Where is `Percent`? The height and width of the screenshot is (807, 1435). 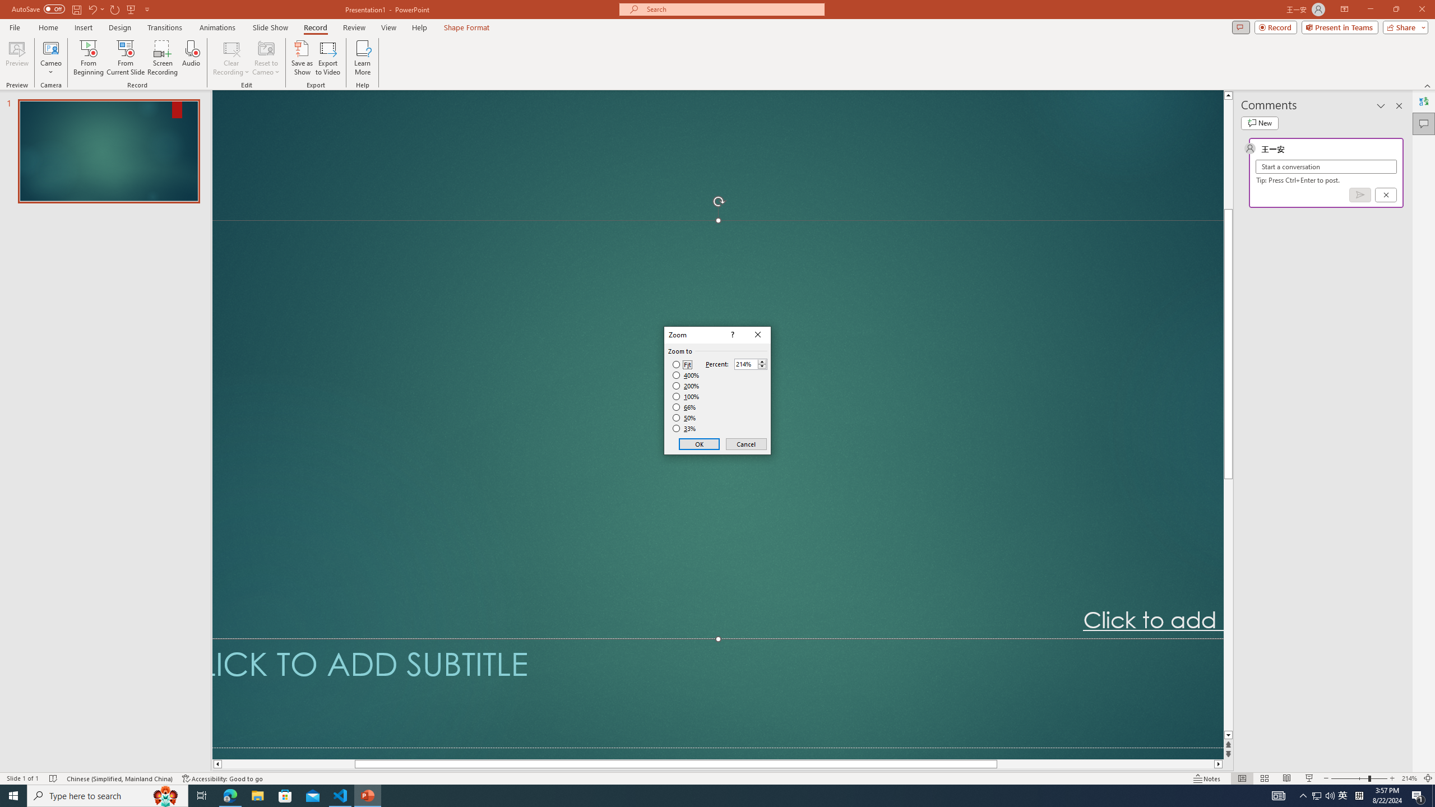 Percent is located at coordinates (751, 364).